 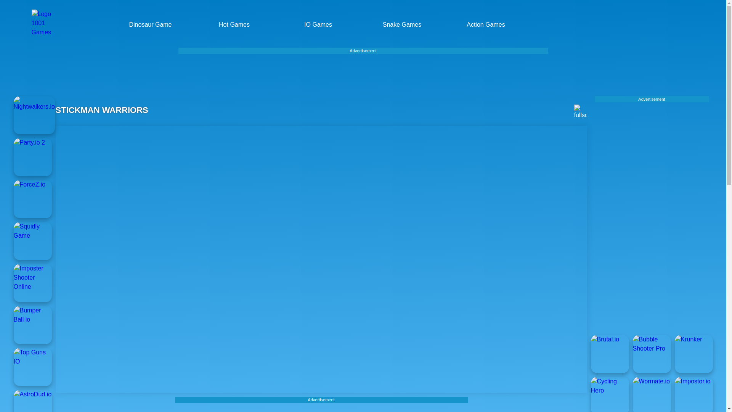 What do you see at coordinates (33, 401) in the screenshot?
I see `AstroDud.io` at bounding box center [33, 401].